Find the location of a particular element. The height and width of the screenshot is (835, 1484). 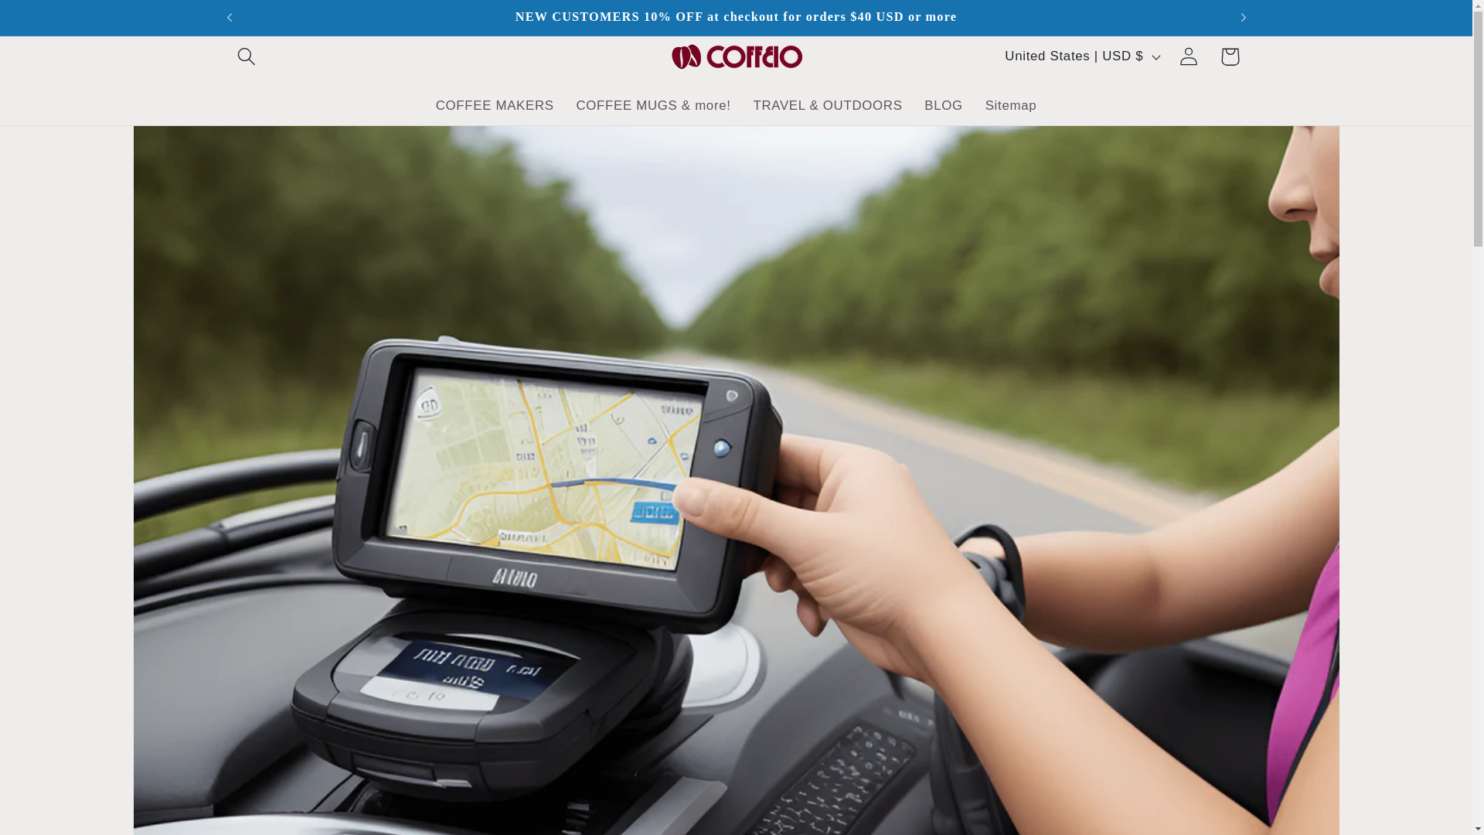

Cart is located at coordinates (1229, 57).